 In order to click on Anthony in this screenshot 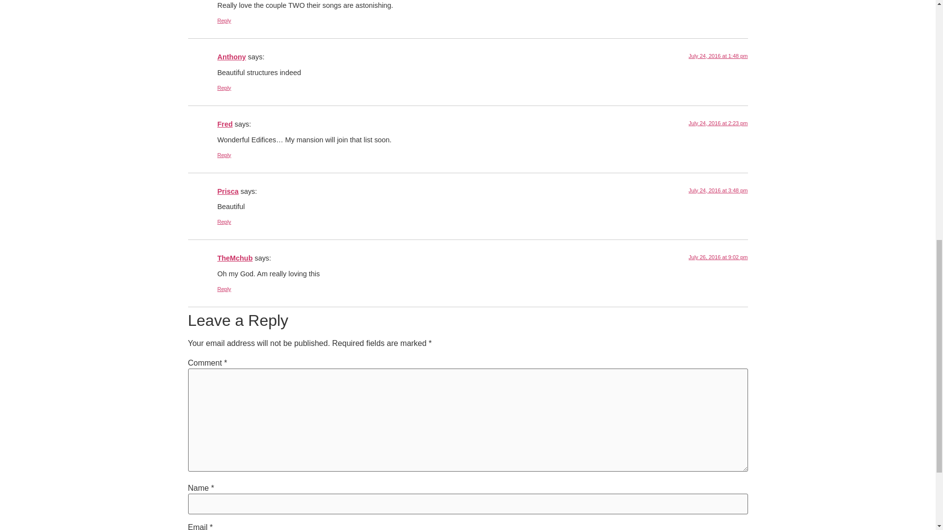, I will do `click(231, 57)`.